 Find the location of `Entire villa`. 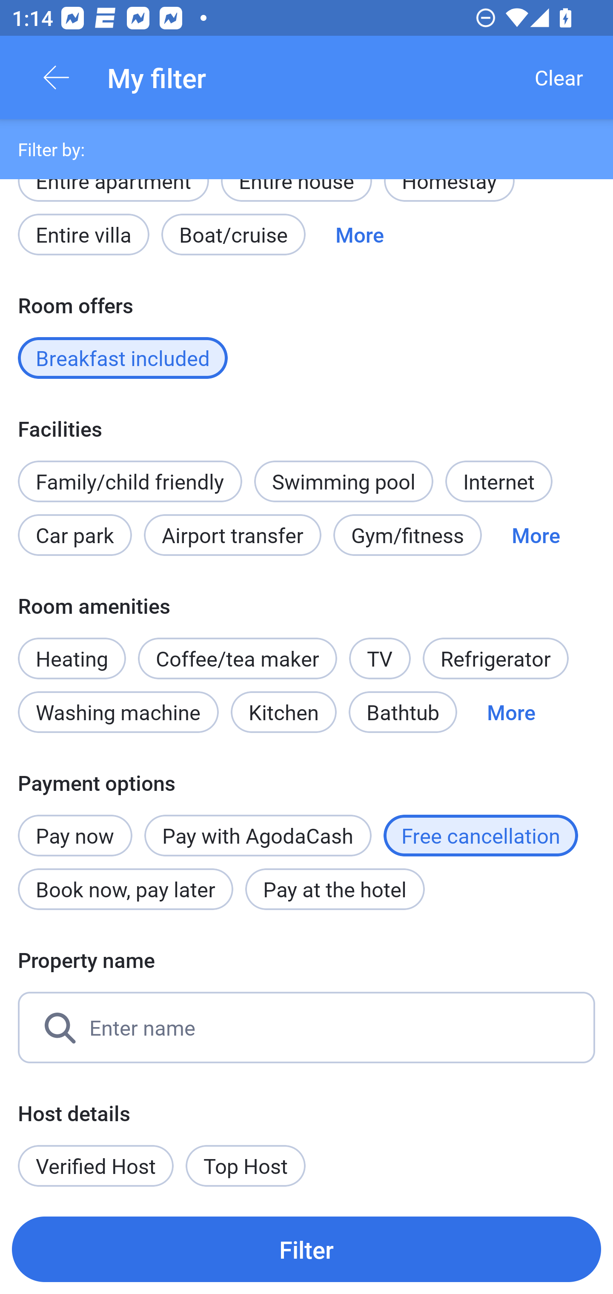

Entire villa is located at coordinates (83, 235).